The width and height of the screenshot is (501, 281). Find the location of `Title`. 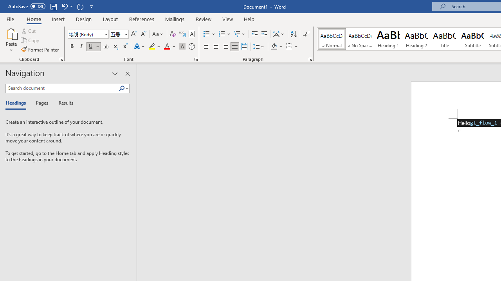

Title is located at coordinates (445, 39).